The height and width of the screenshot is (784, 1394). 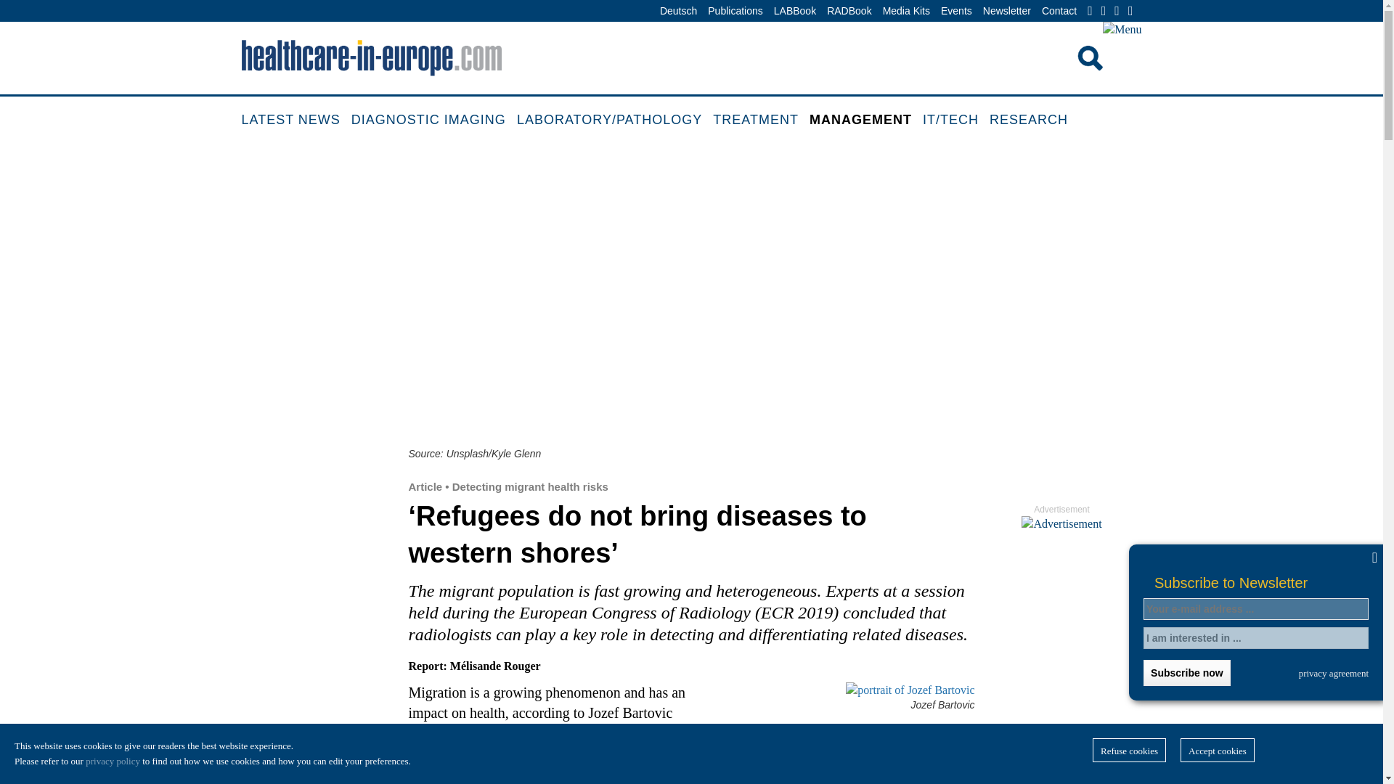 I want to click on MANAGEMENT, so click(x=866, y=121).